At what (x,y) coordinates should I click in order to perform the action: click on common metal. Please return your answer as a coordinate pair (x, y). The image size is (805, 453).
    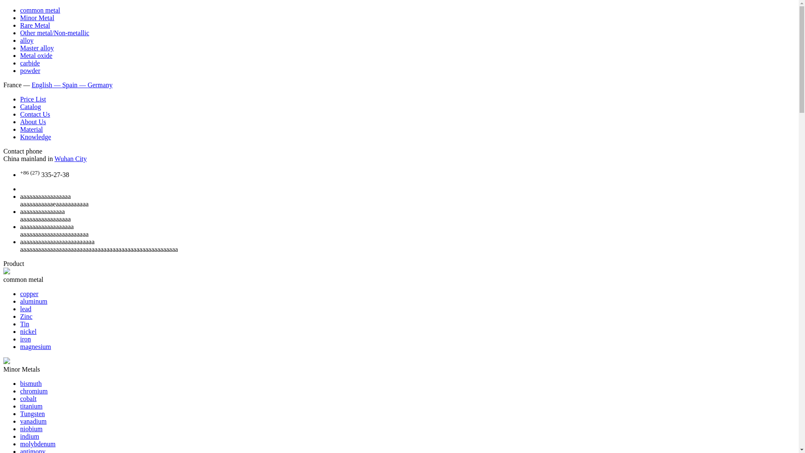
    Looking at the image, I should click on (40, 10).